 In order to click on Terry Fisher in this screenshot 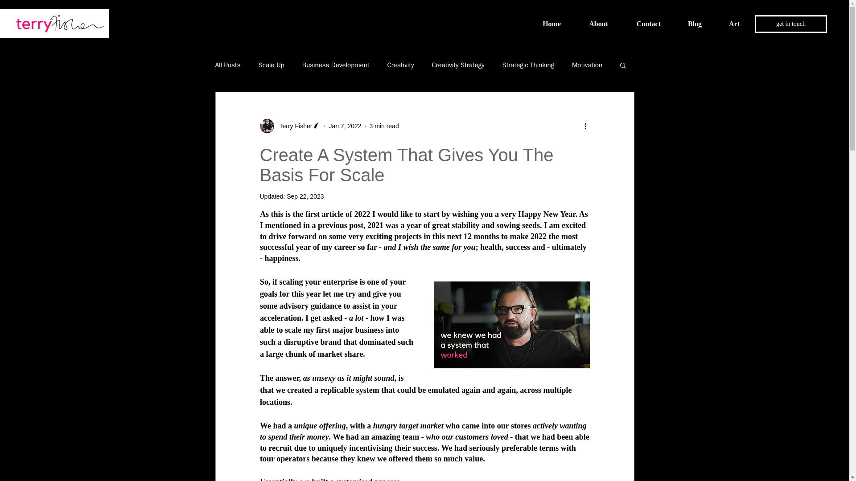, I will do `click(293, 126)`.